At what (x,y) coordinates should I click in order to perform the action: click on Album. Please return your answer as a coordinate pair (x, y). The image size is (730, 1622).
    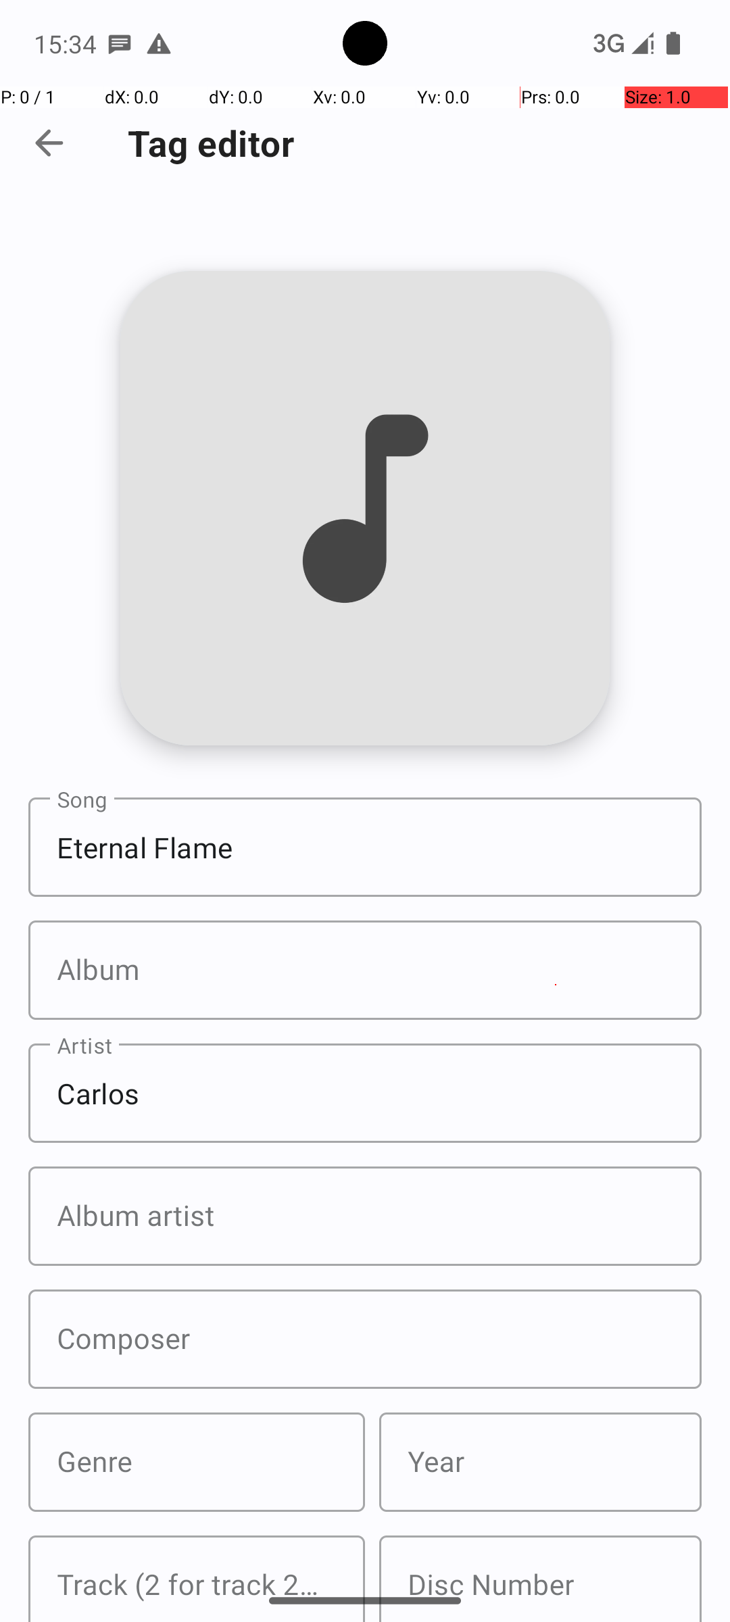
    Looking at the image, I should click on (365, 970).